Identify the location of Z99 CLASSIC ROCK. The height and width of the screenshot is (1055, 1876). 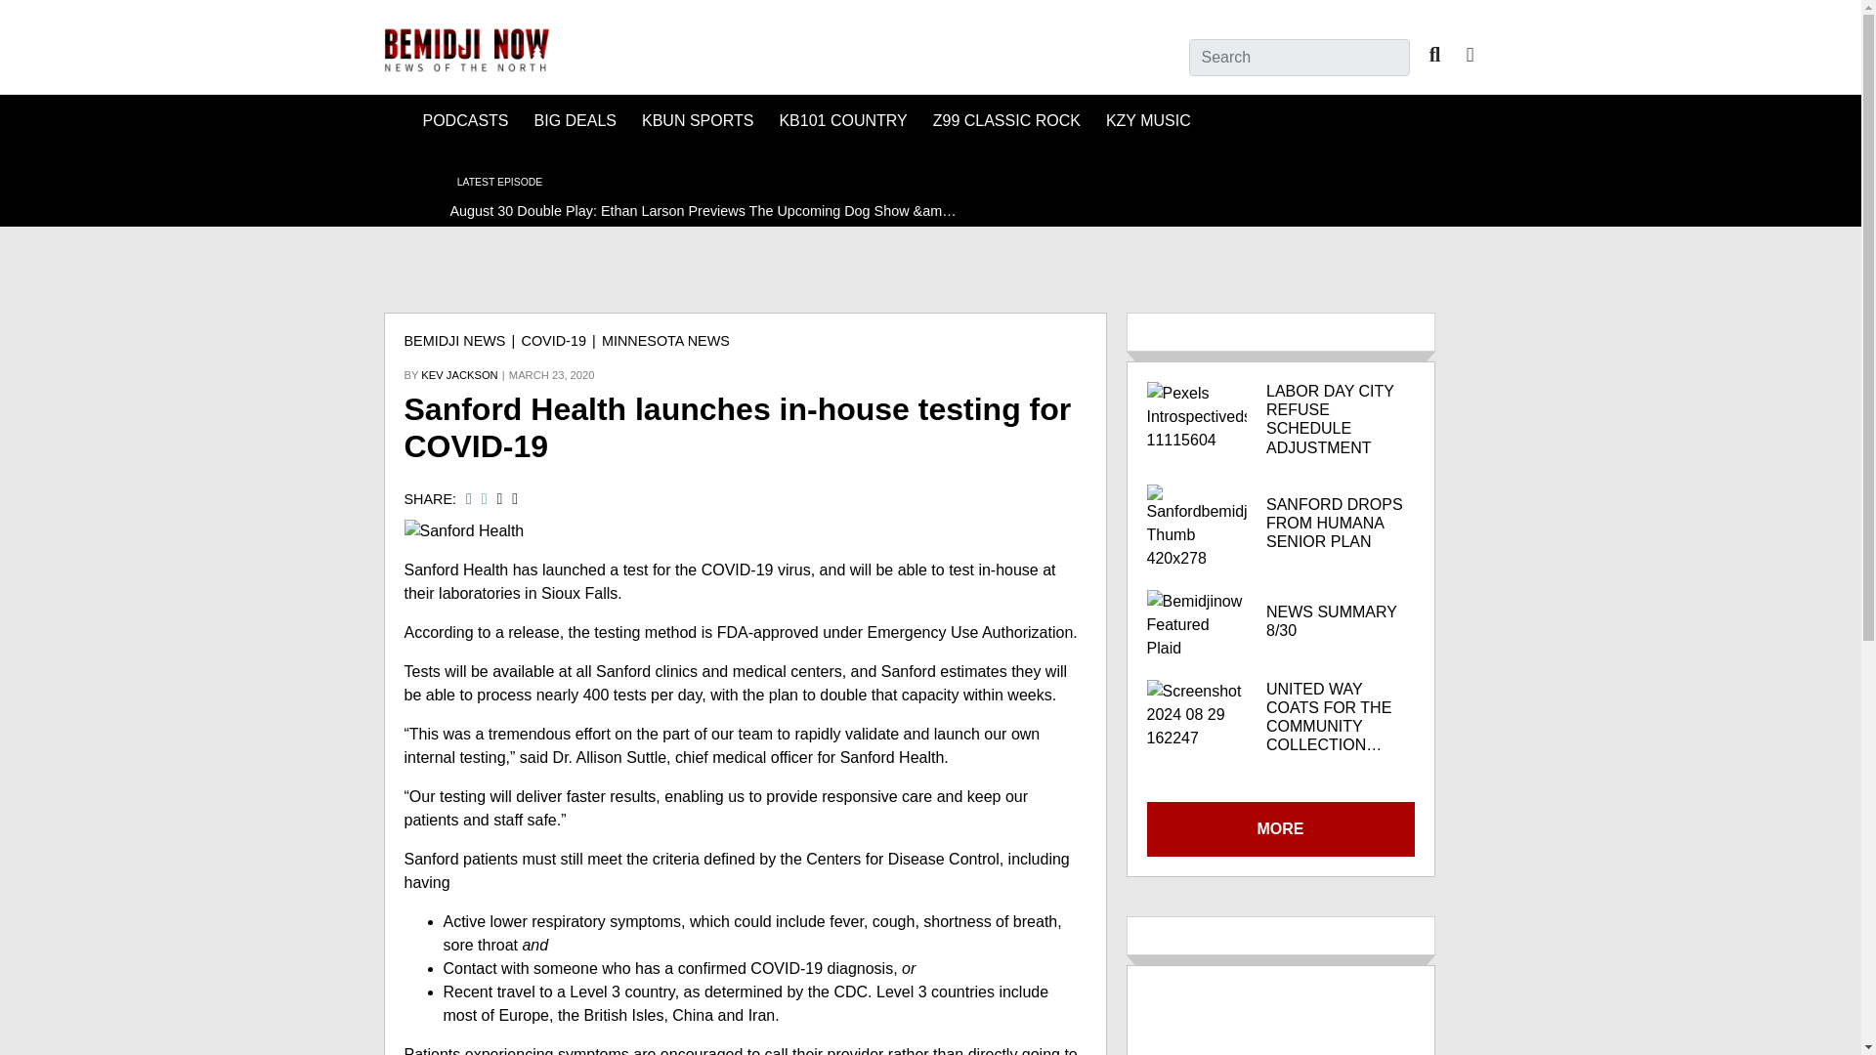
(1006, 121).